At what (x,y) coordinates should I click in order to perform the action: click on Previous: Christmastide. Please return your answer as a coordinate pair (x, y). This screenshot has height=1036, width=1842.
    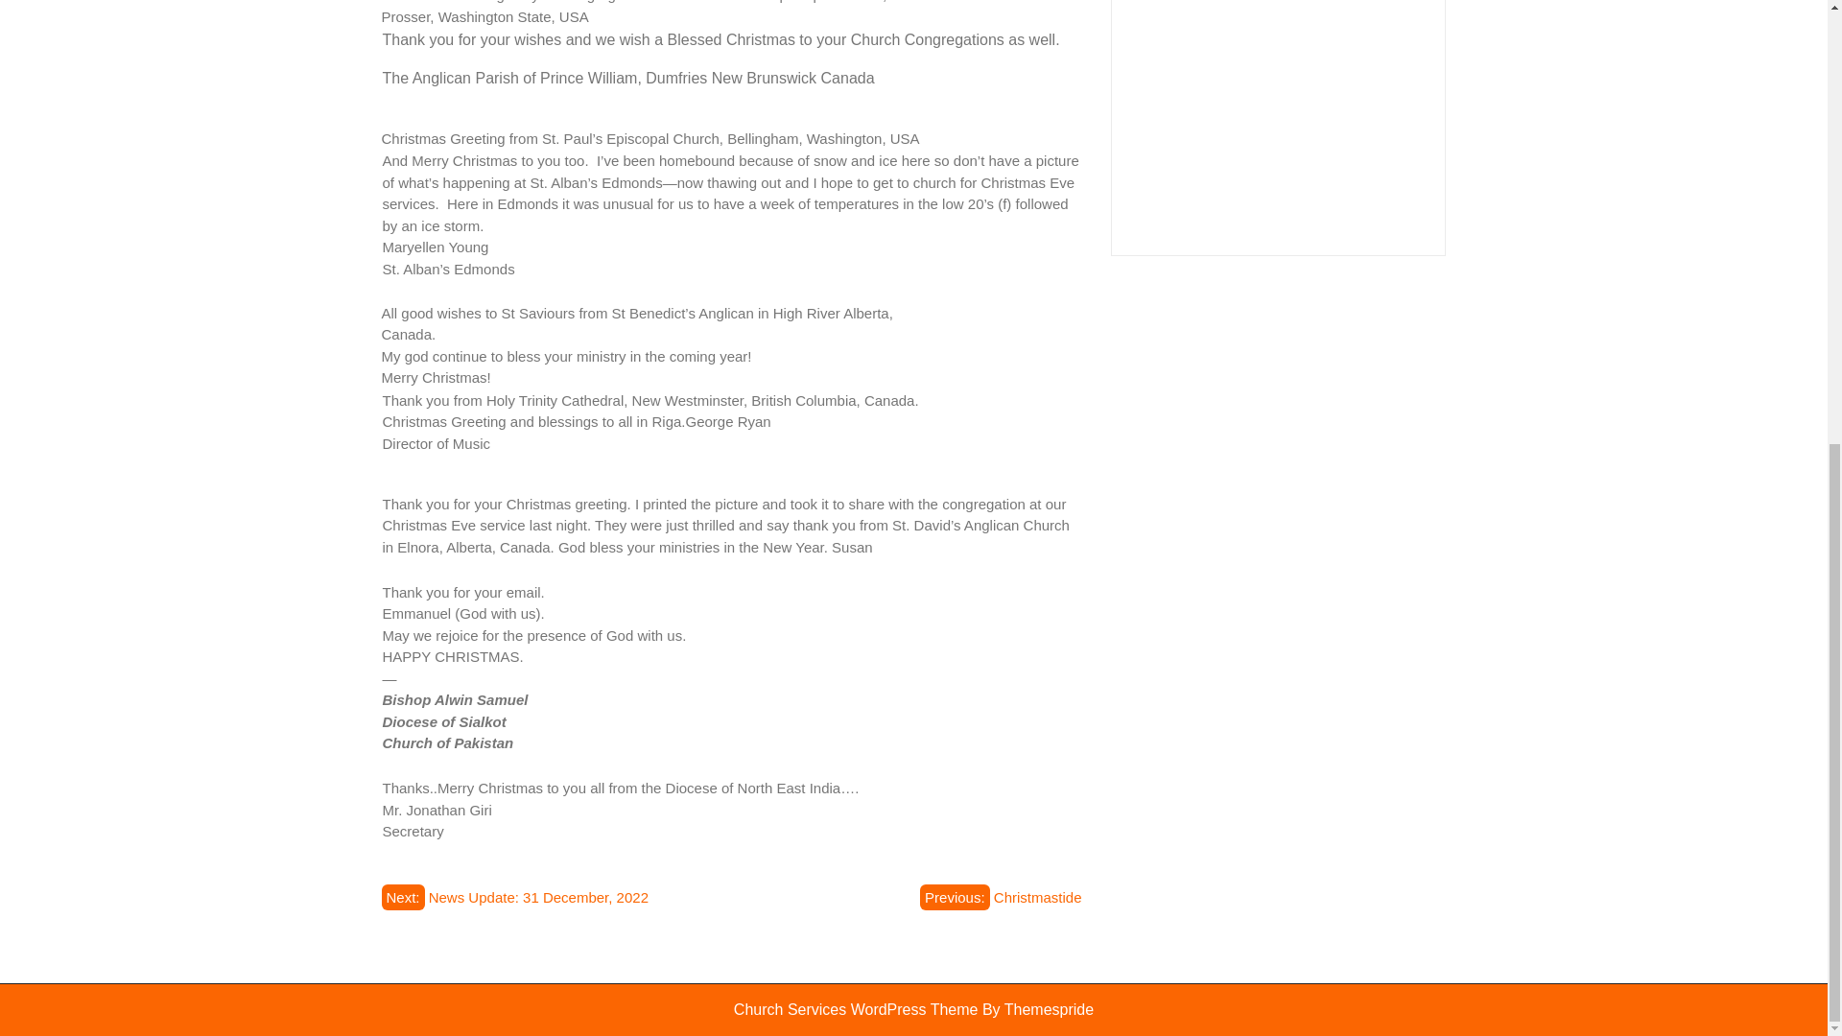
    Looking at the image, I should click on (1000, 898).